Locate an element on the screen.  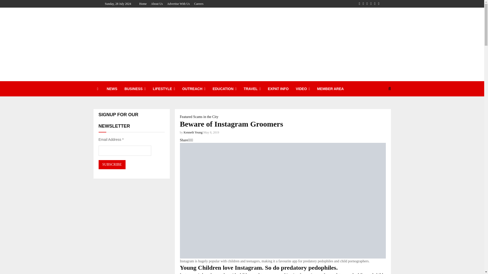
Home is located at coordinates (143, 4).